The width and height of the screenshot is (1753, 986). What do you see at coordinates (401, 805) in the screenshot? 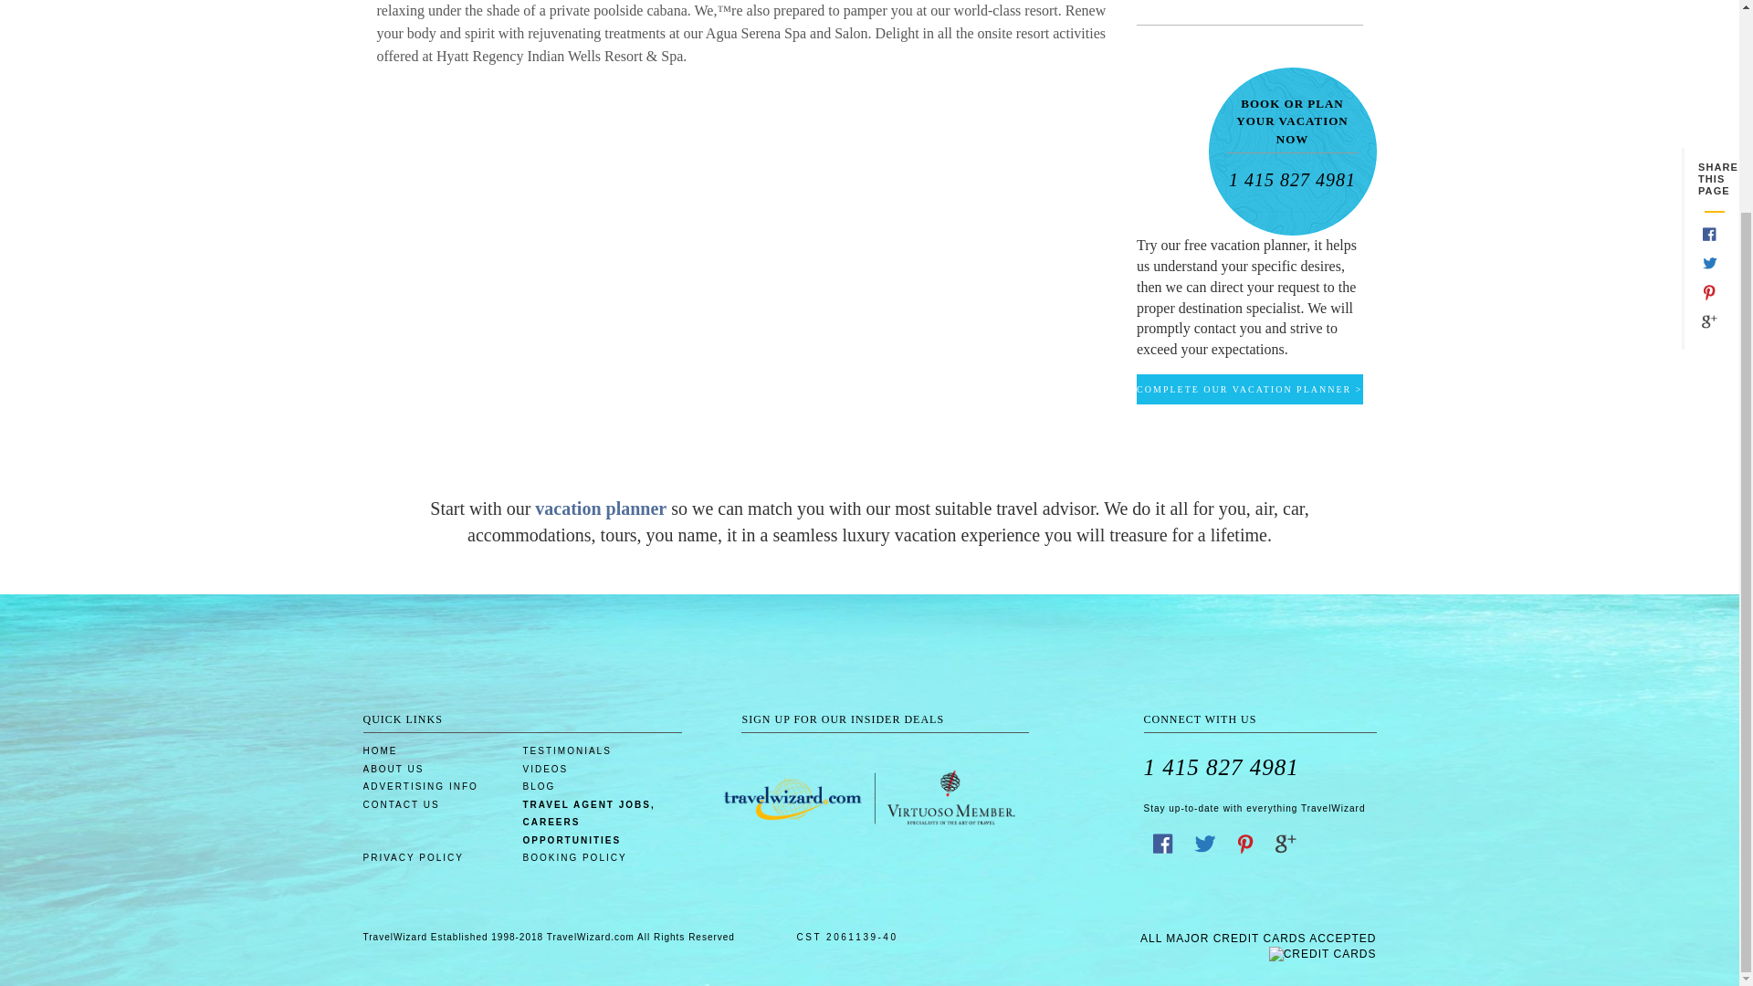
I see `CONTACT US` at bounding box center [401, 805].